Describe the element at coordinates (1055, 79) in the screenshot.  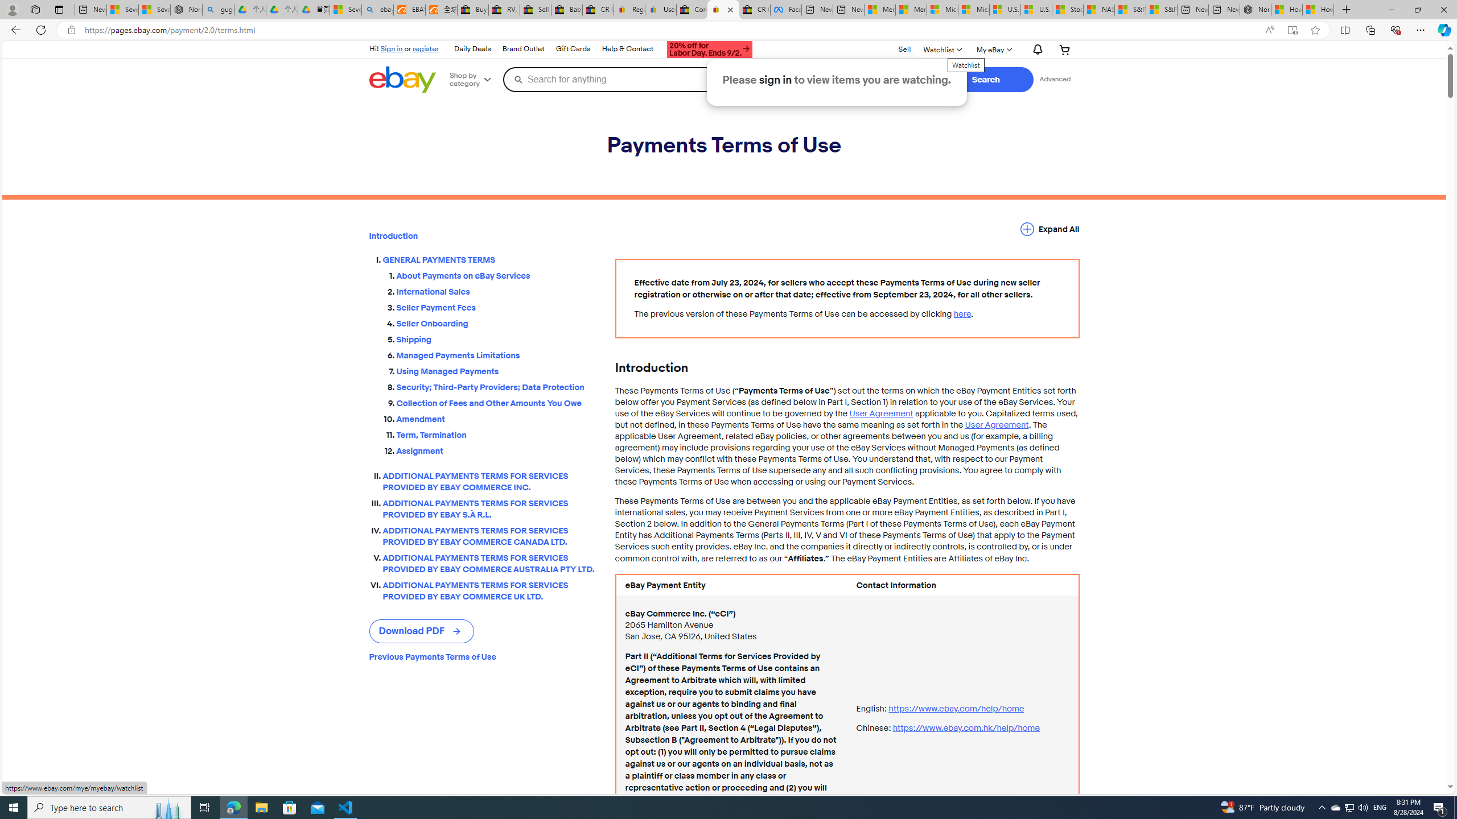
I see `Advanced Search` at that location.